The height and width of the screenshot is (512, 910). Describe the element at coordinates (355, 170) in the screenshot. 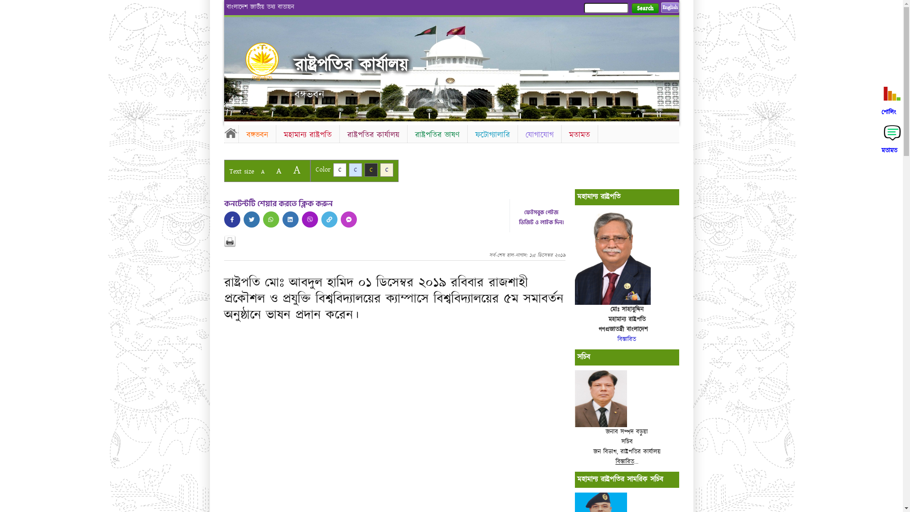

I see `C` at that location.